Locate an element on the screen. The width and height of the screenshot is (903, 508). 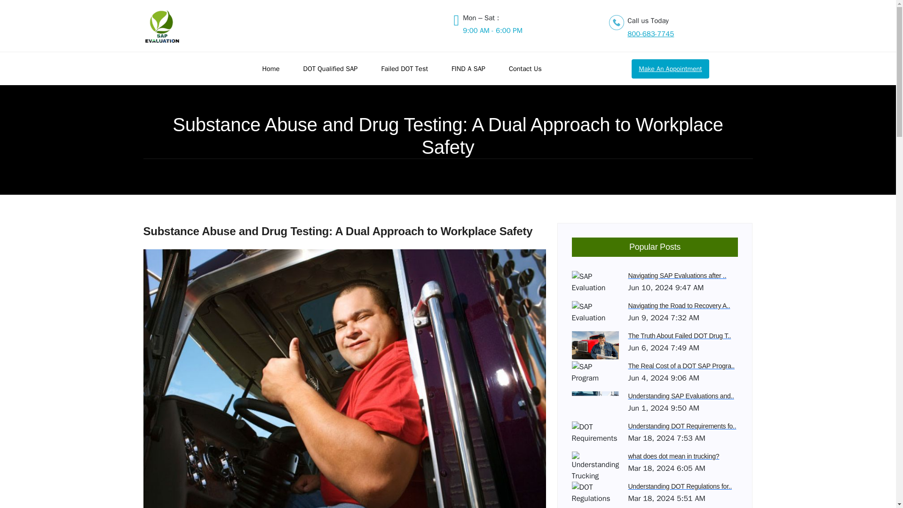
FIND A SAP is located at coordinates (475, 69).